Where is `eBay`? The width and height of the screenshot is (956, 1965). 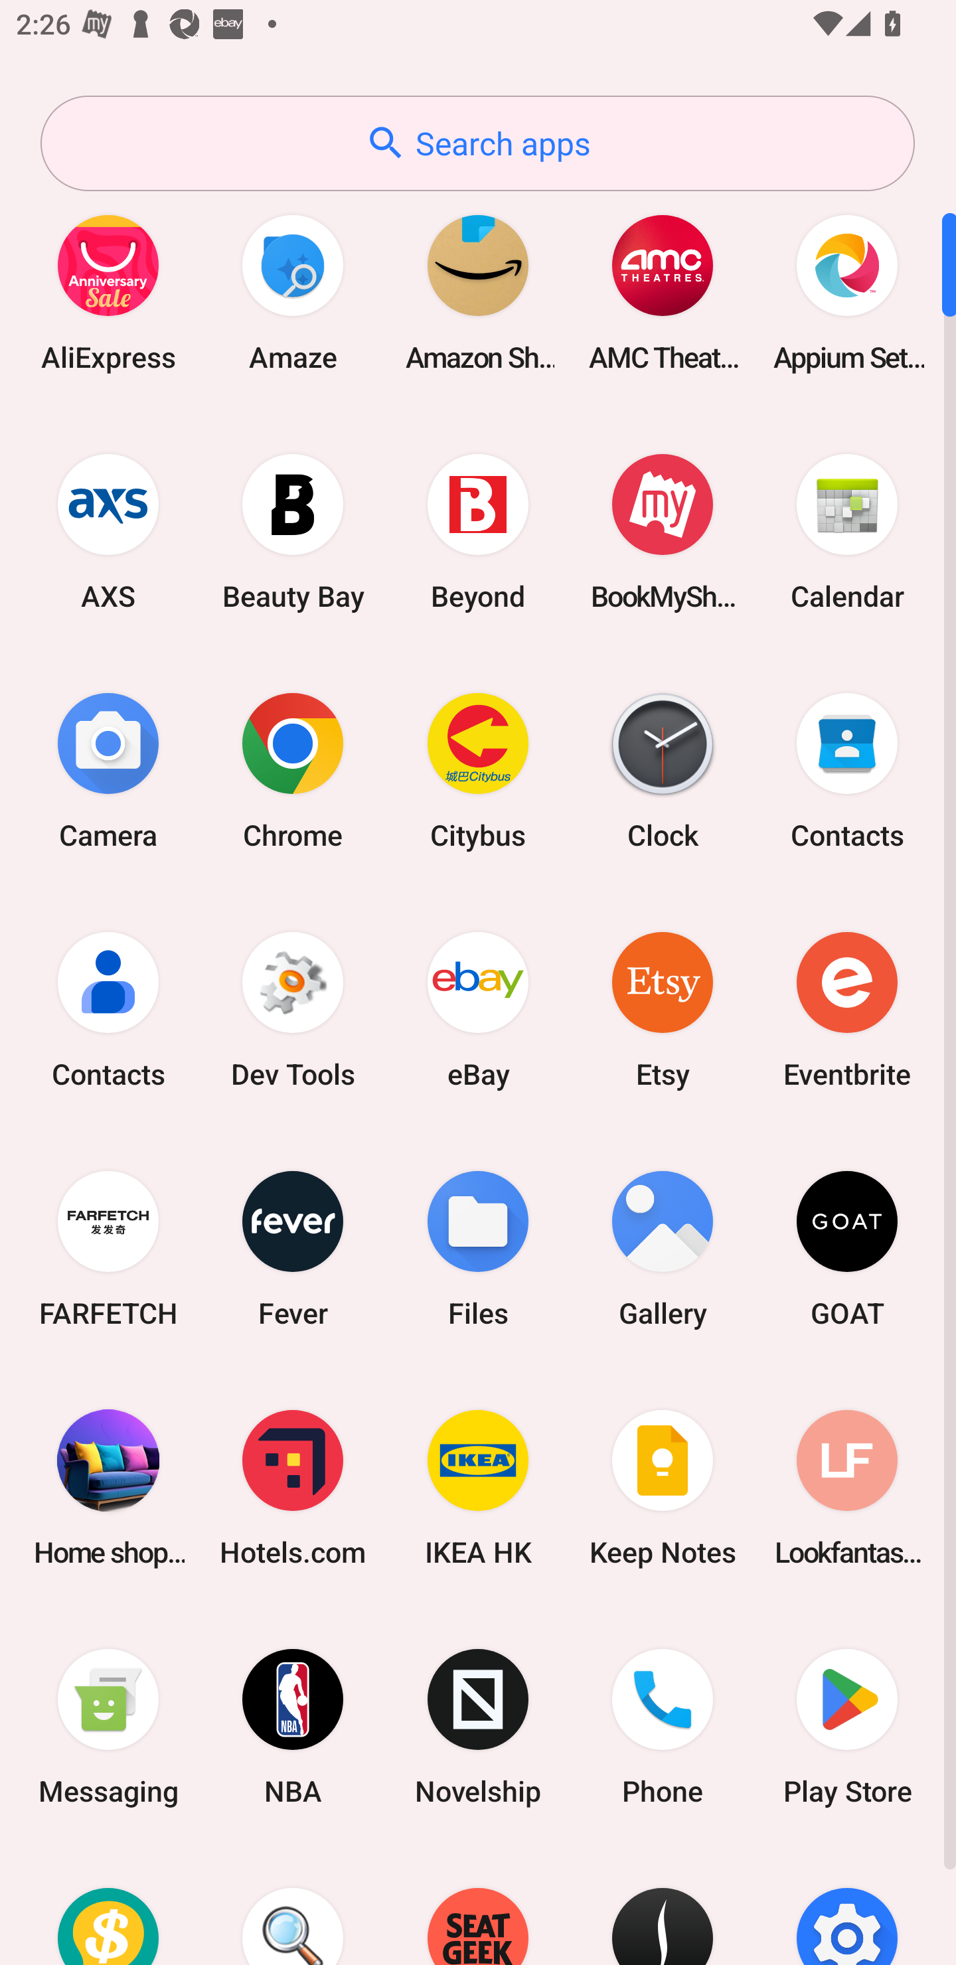 eBay is located at coordinates (478, 1009).